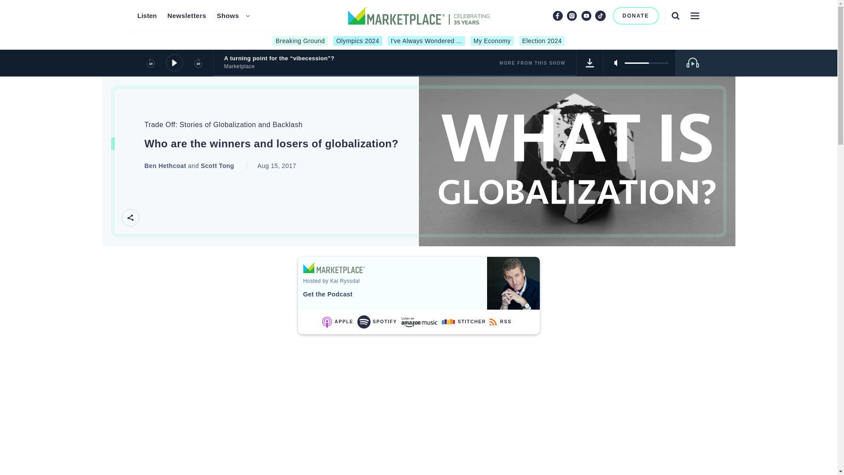 The width and height of the screenshot is (844, 475). Describe the element at coordinates (675, 15) in the screenshot. I see `Search` at that location.